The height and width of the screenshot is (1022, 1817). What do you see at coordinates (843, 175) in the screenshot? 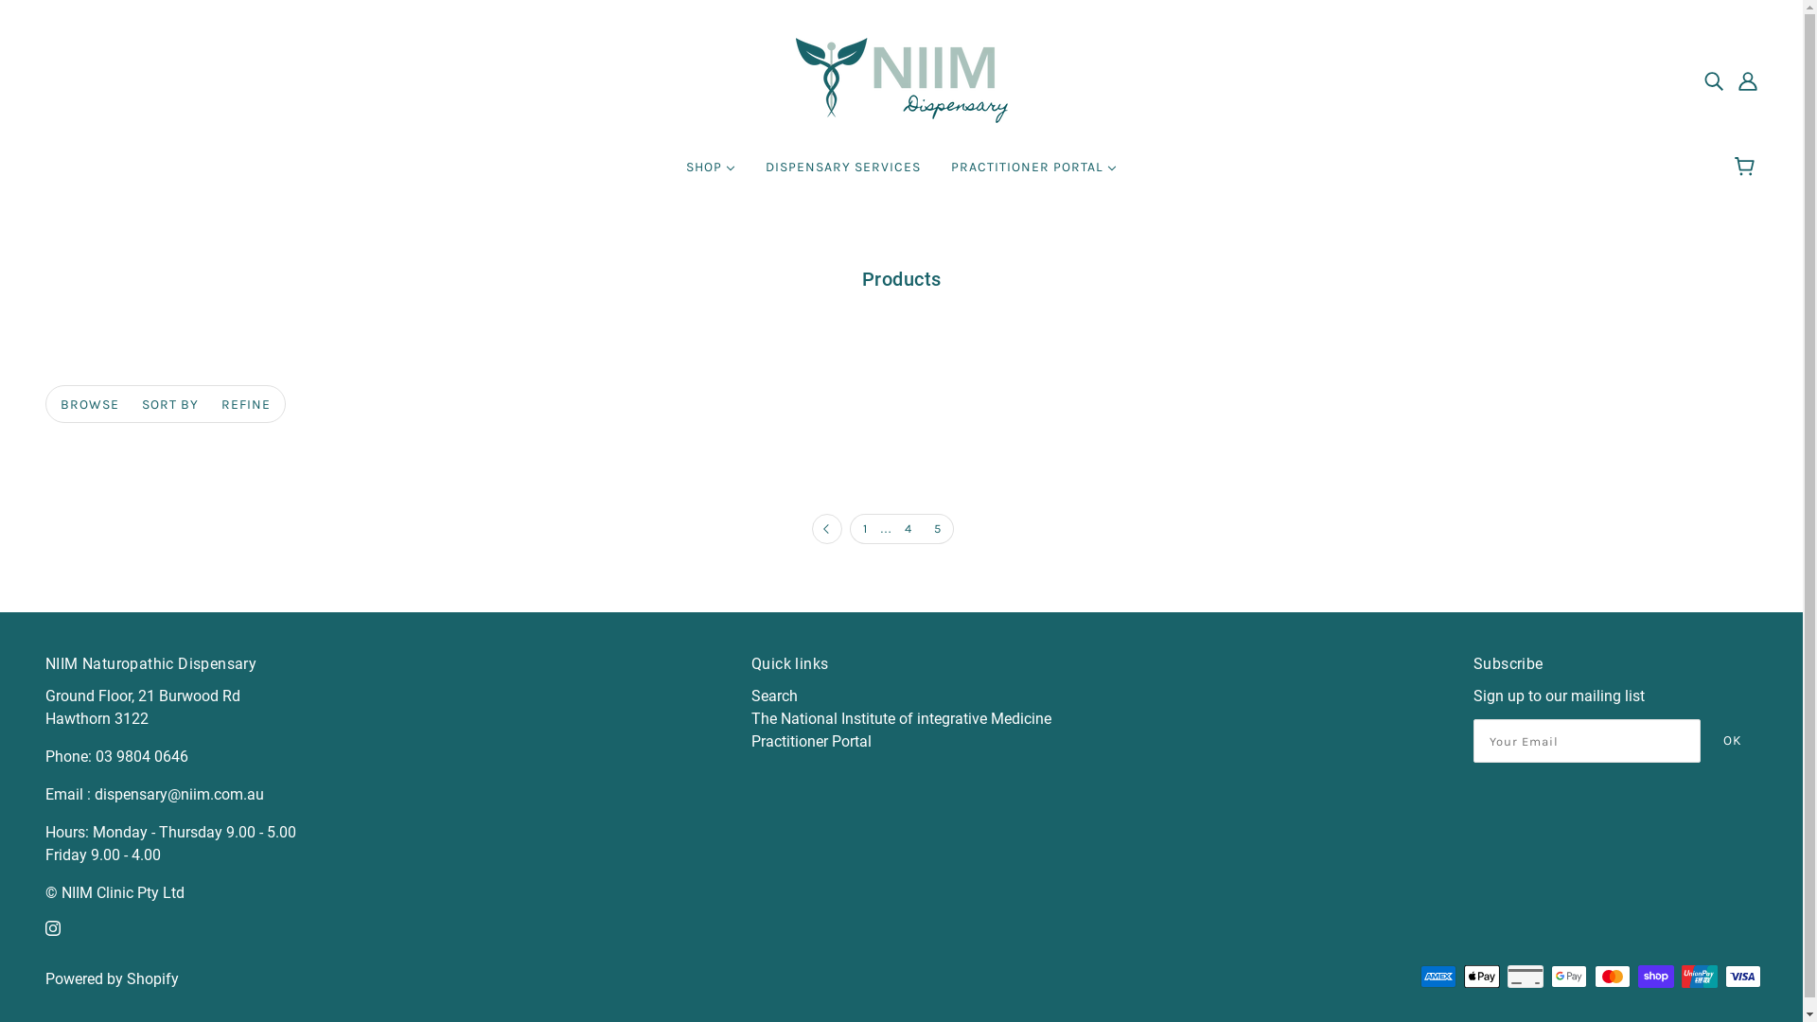
I see `DISPENSARY SERVICES` at bounding box center [843, 175].